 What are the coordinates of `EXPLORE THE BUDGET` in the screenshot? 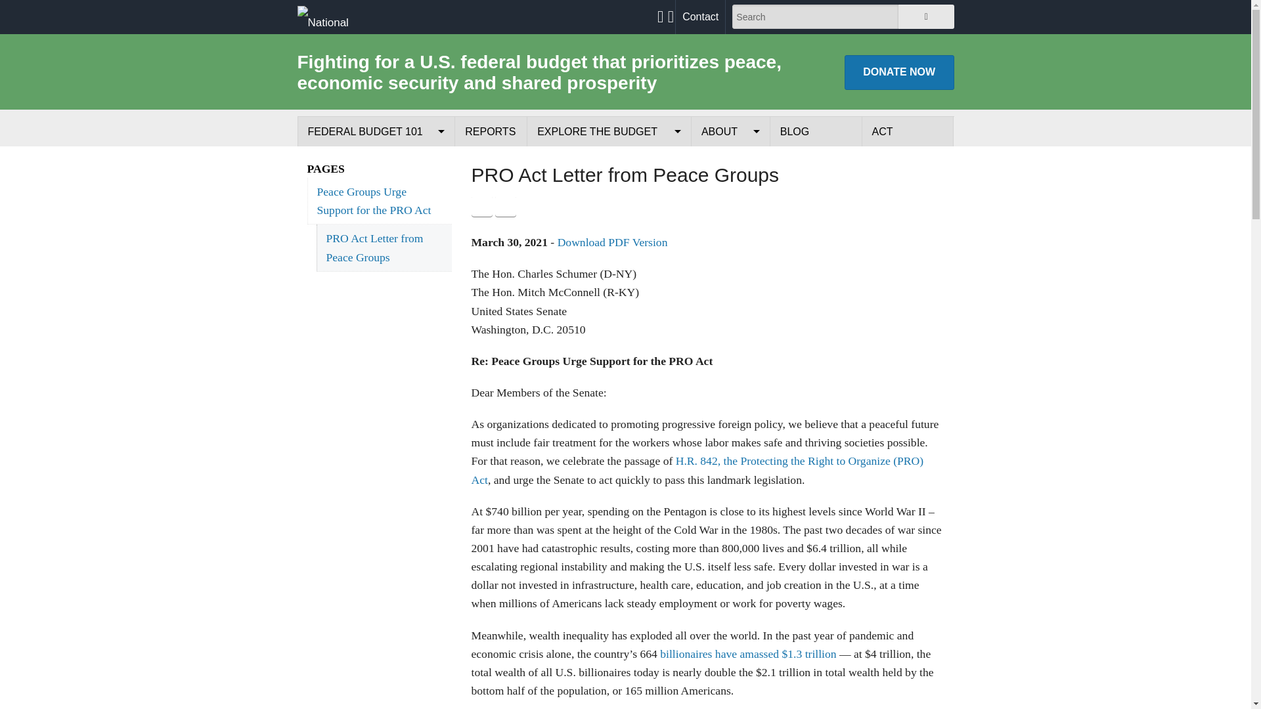 It's located at (609, 131).